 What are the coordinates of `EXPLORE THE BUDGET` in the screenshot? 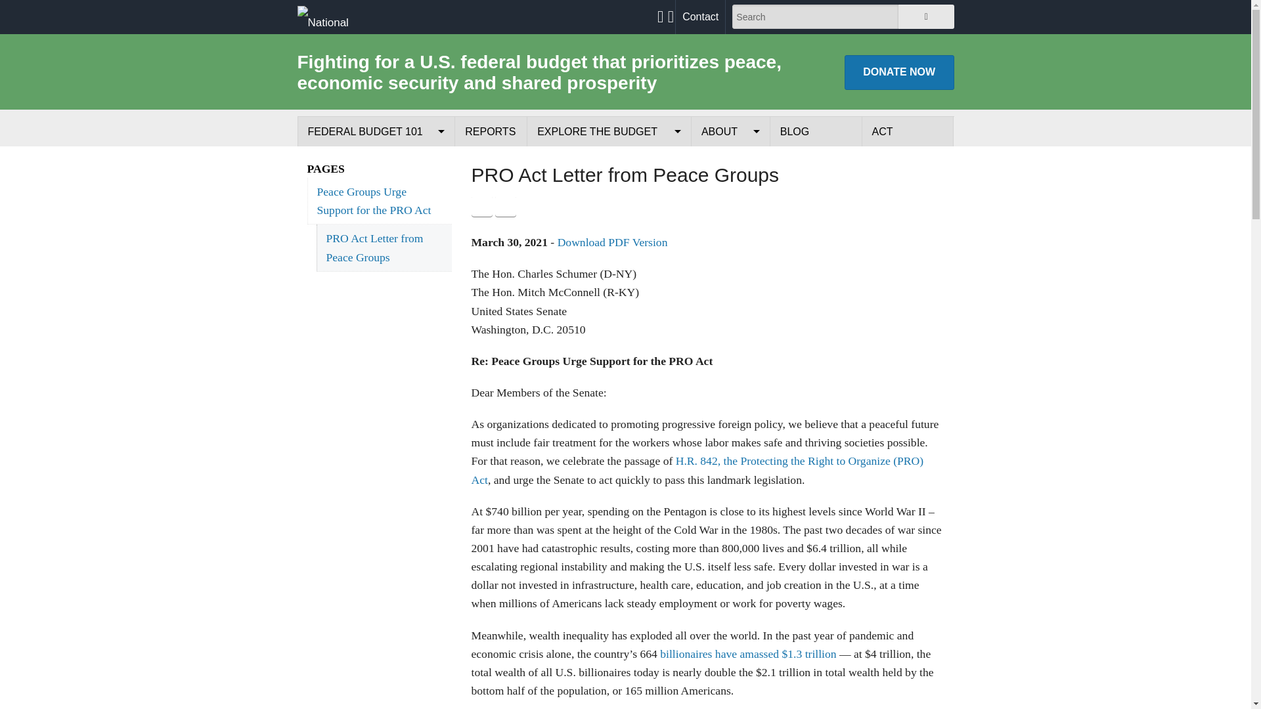 It's located at (609, 131).